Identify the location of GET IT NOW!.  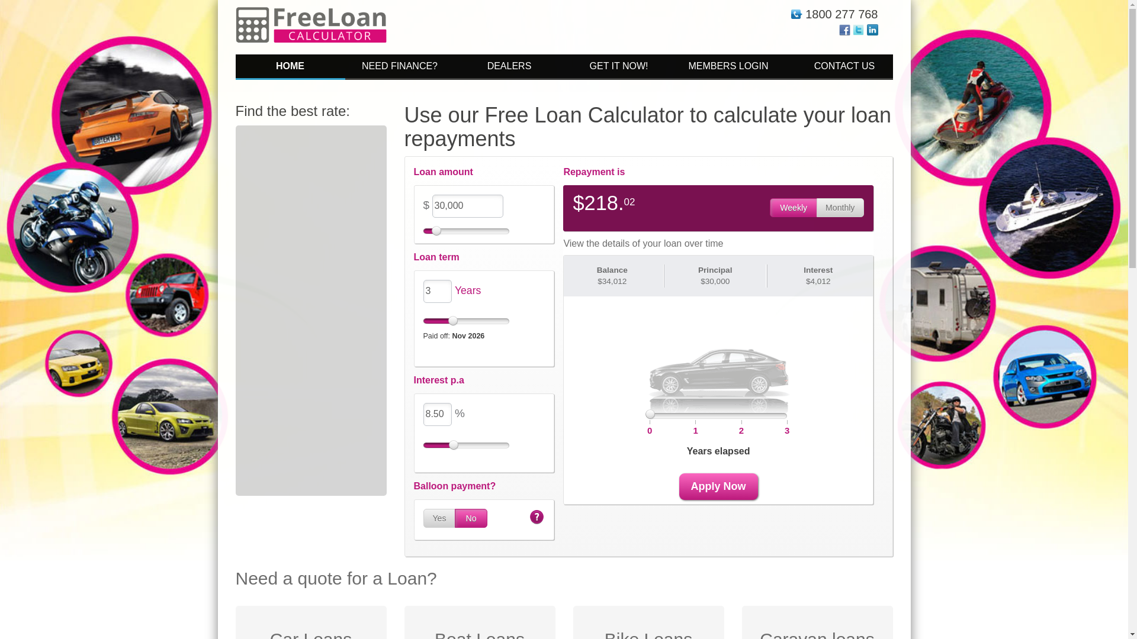
(618, 67).